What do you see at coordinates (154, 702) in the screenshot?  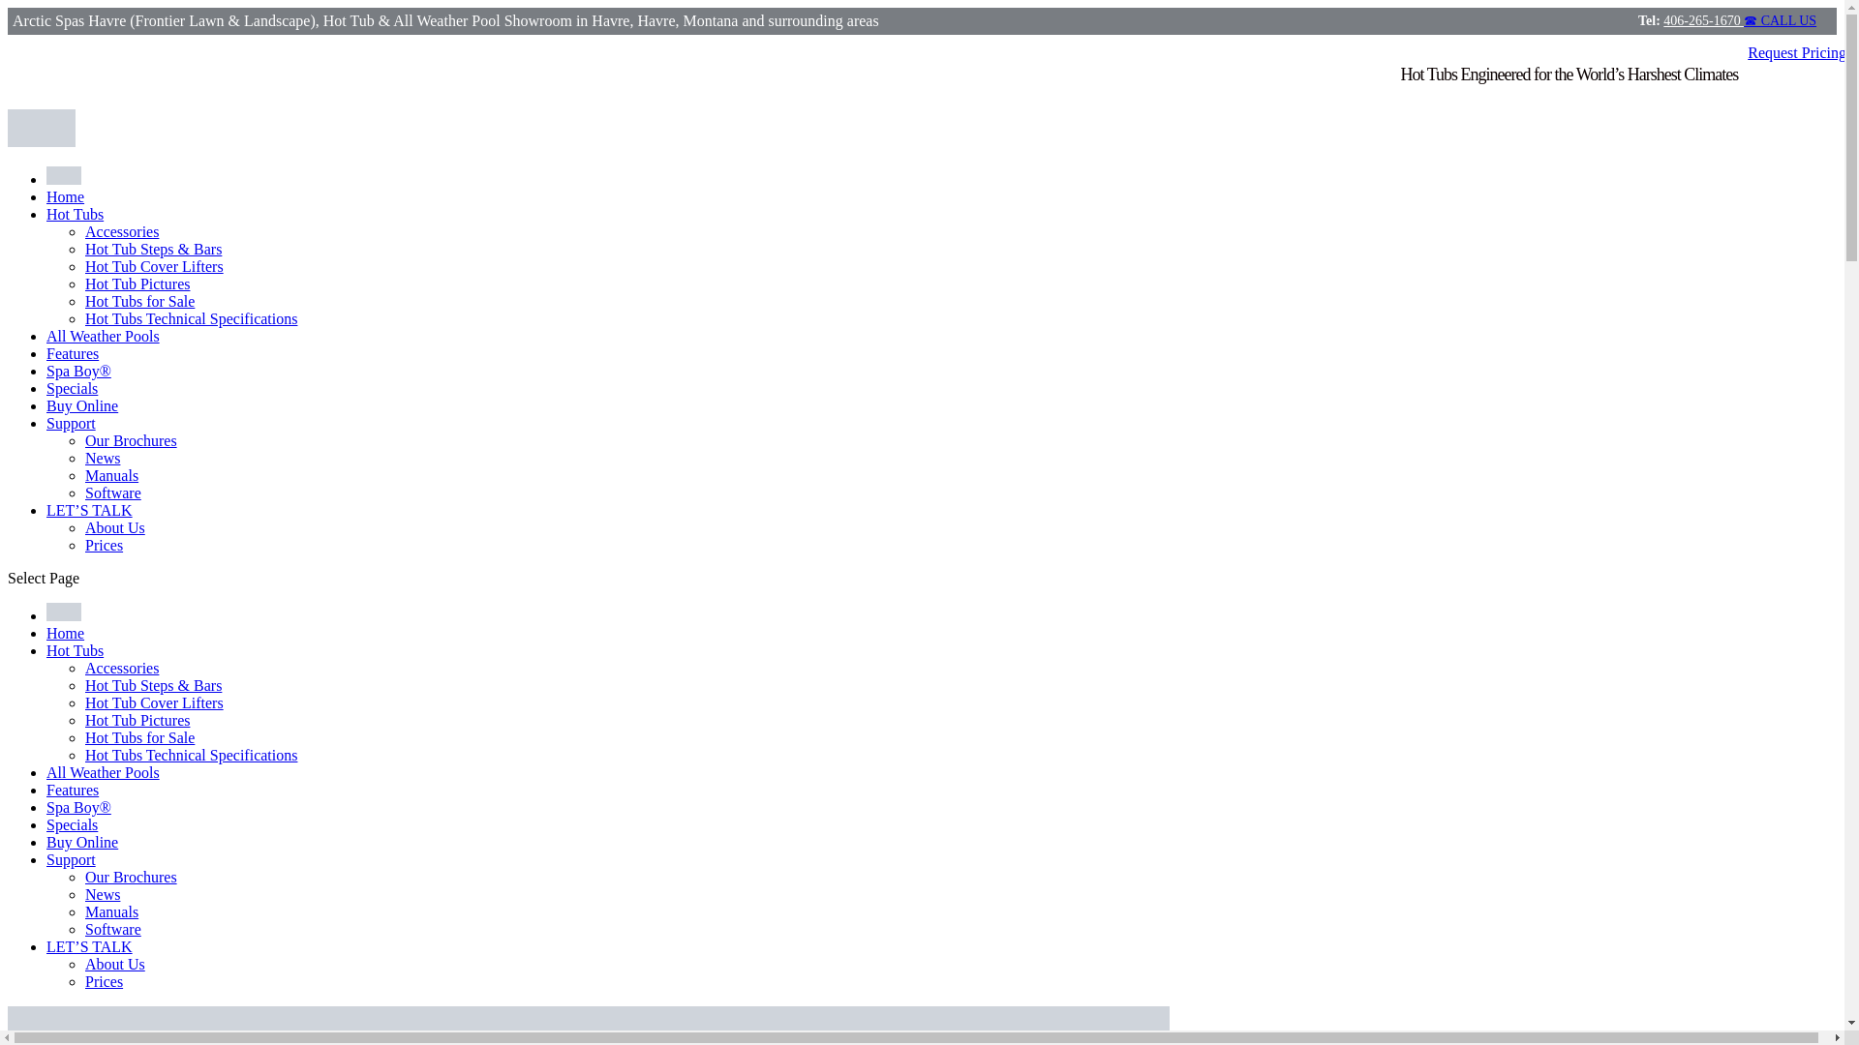 I see `Hot Tub Cover Lifters` at bounding box center [154, 702].